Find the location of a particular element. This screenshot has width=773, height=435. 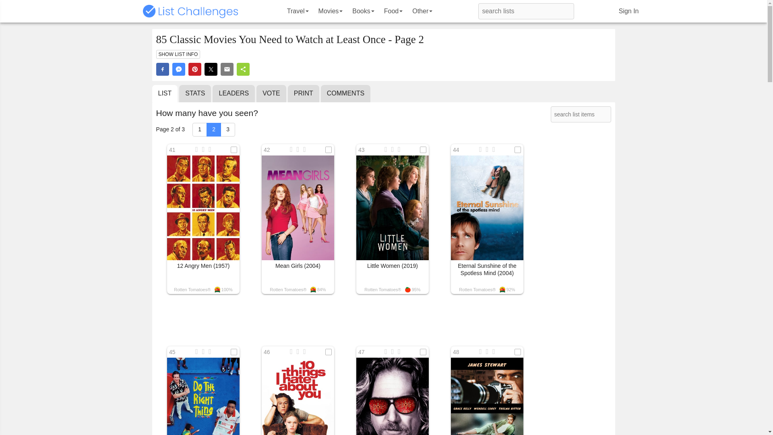

LEADERS is located at coordinates (234, 93).